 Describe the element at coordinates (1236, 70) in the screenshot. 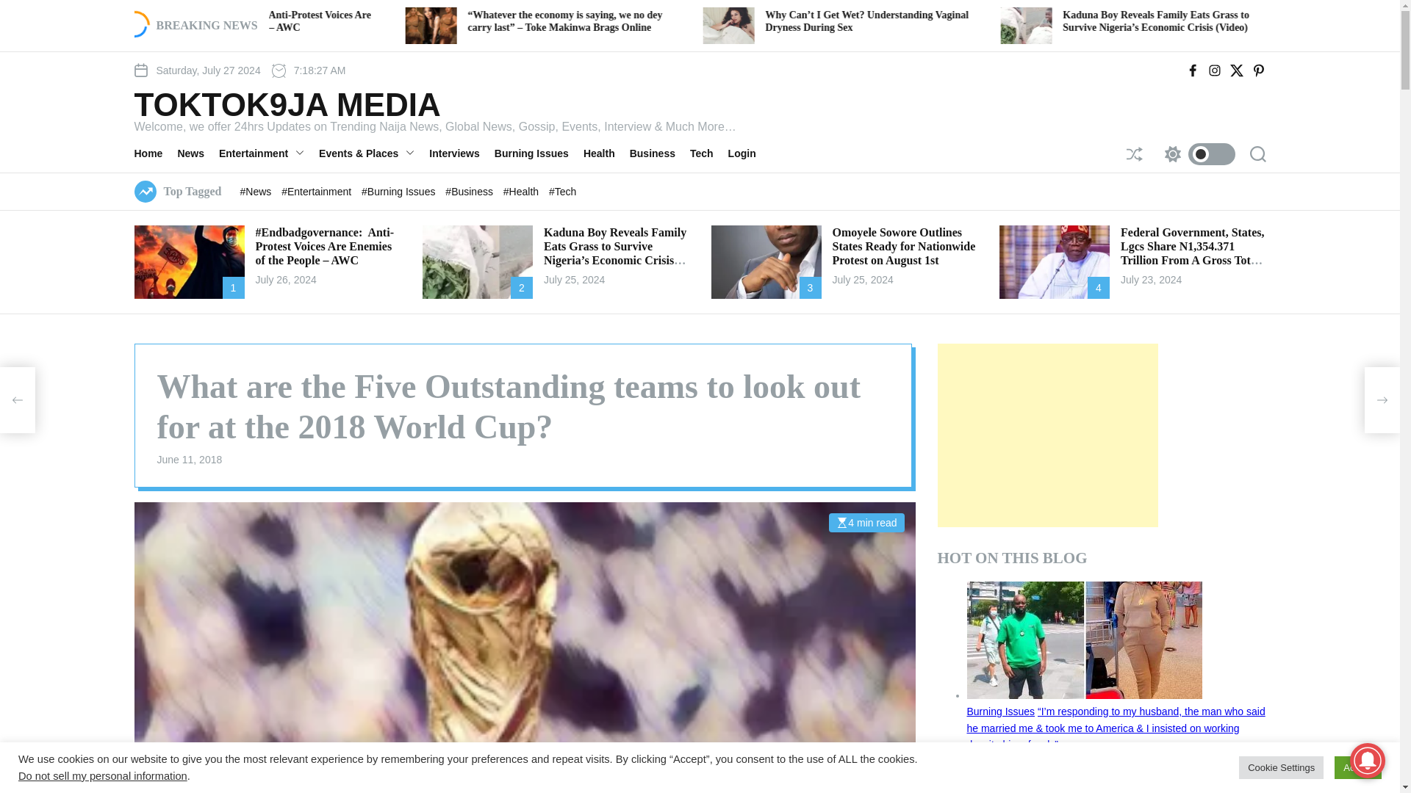

I see `Twitter` at that location.